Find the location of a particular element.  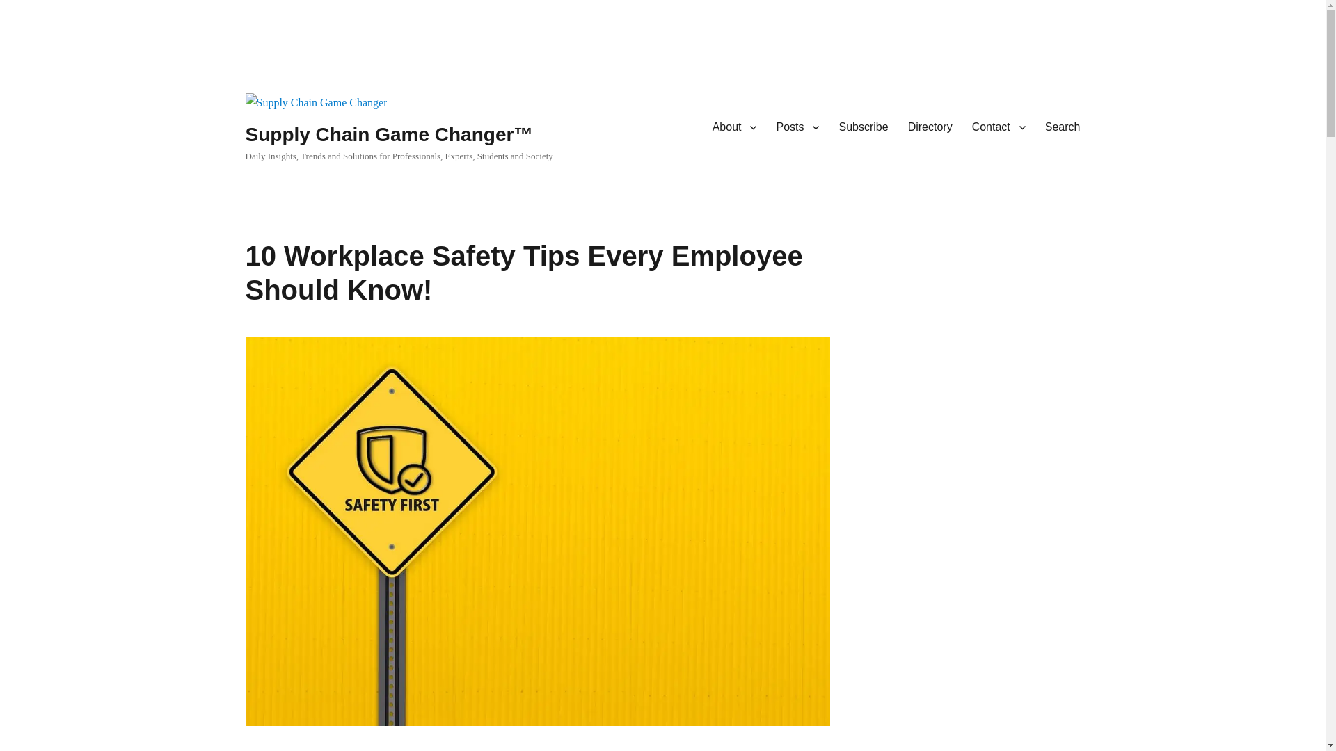

About is located at coordinates (735, 127).